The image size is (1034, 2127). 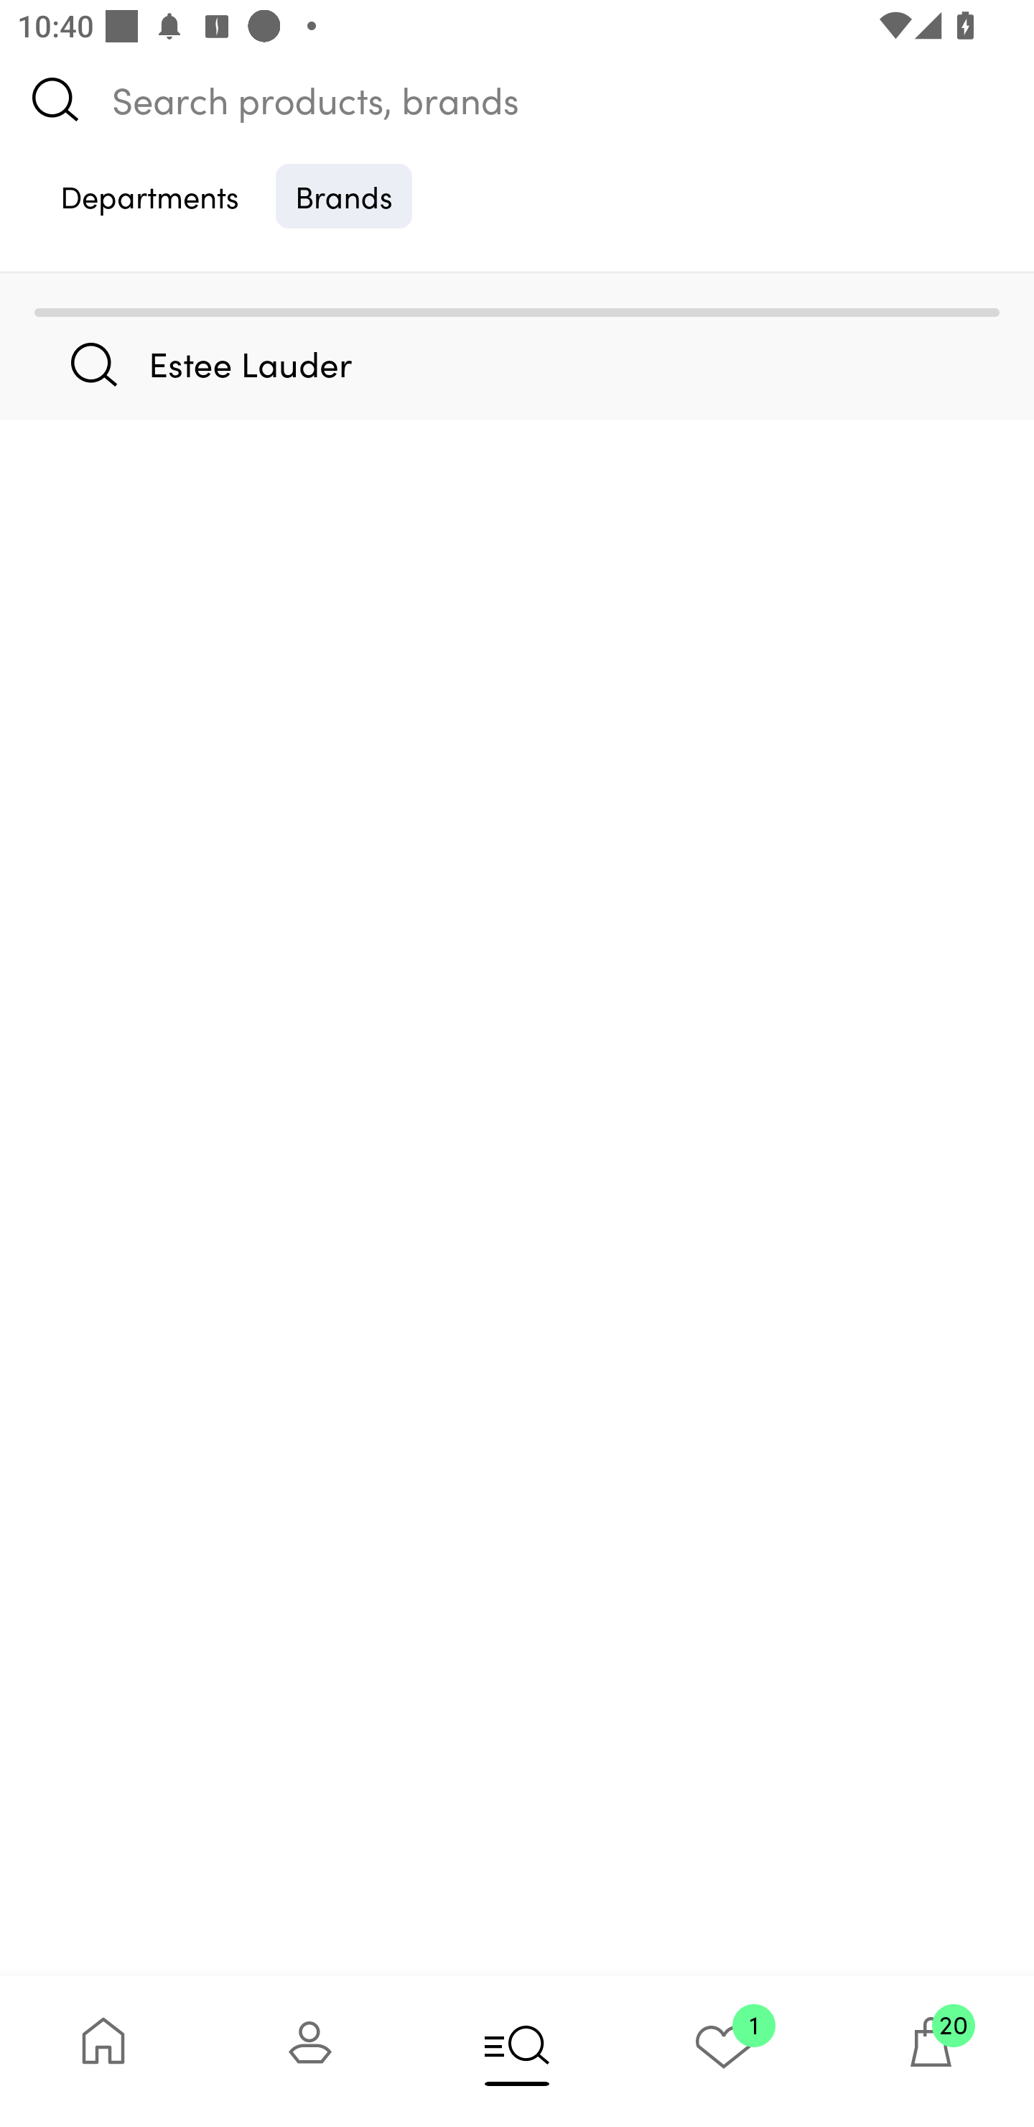 What do you see at coordinates (517, 99) in the screenshot?
I see `Search products, brands` at bounding box center [517, 99].